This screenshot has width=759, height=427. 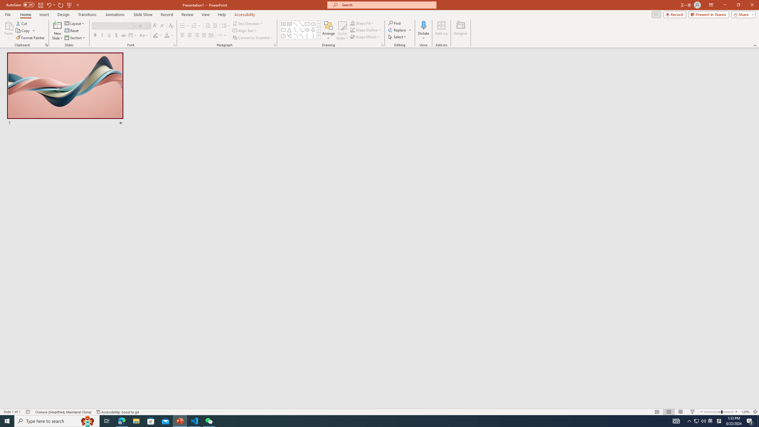 What do you see at coordinates (118, 412) in the screenshot?
I see `Accessibility Checker Accessibility: Good to go` at bounding box center [118, 412].